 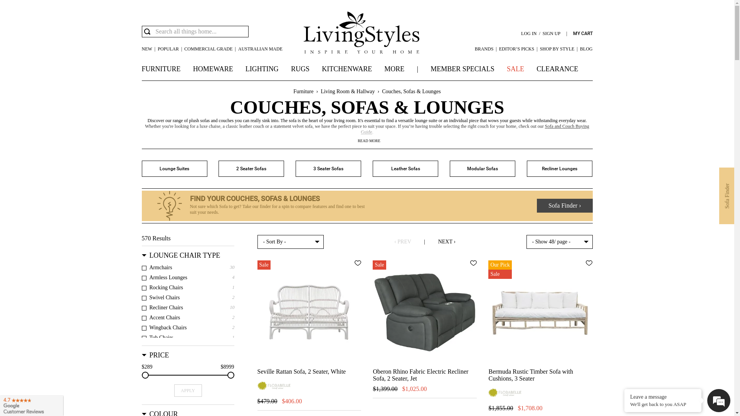 What do you see at coordinates (208, 49) in the screenshot?
I see `COMMERCIAL` at bounding box center [208, 49].